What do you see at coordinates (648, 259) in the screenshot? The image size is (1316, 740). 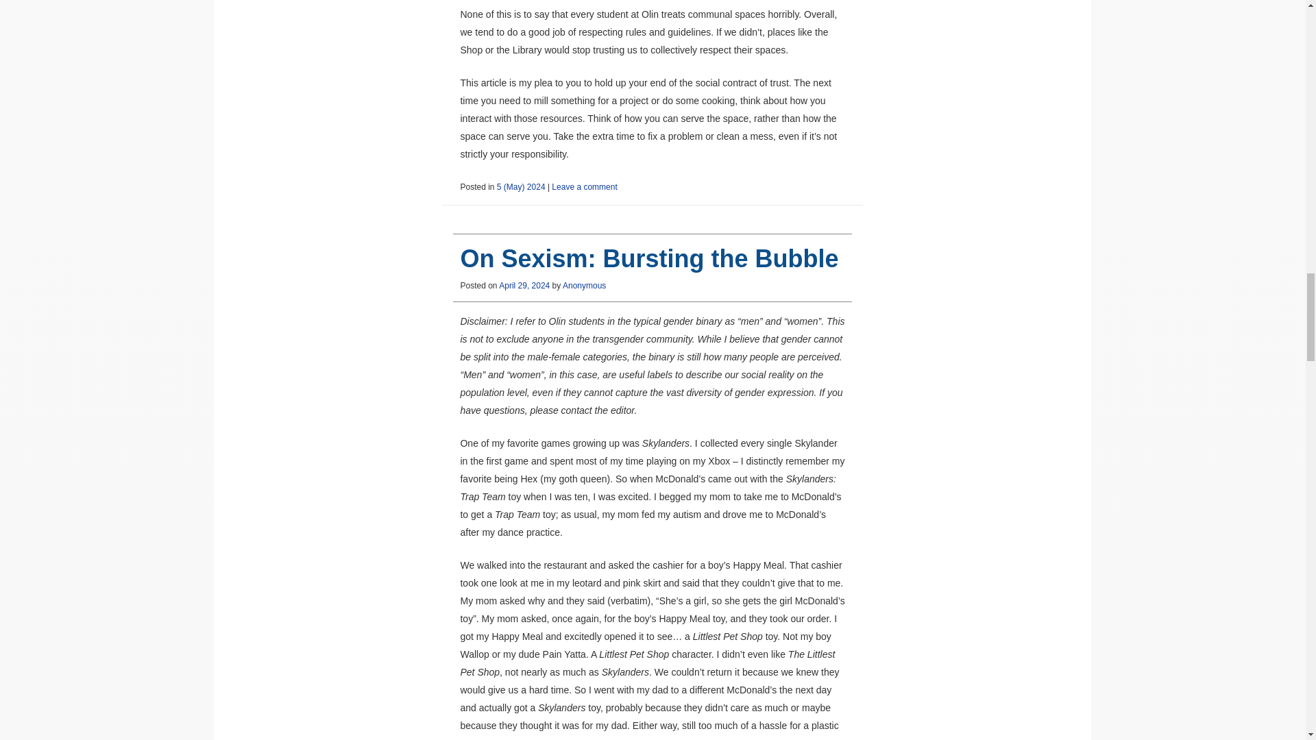 I see `On Sexism: Bursting the Bubble` at bounding box center [648, 259].